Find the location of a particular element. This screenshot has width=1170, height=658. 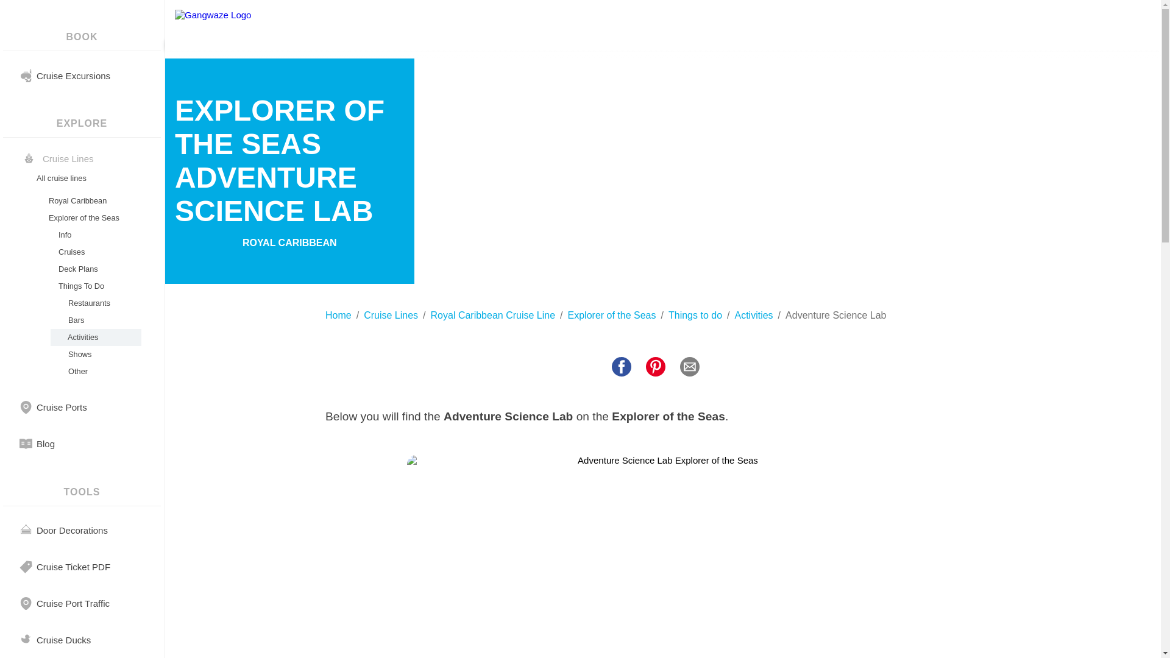

Cruise Excursions is located at coordinates (73, 76).